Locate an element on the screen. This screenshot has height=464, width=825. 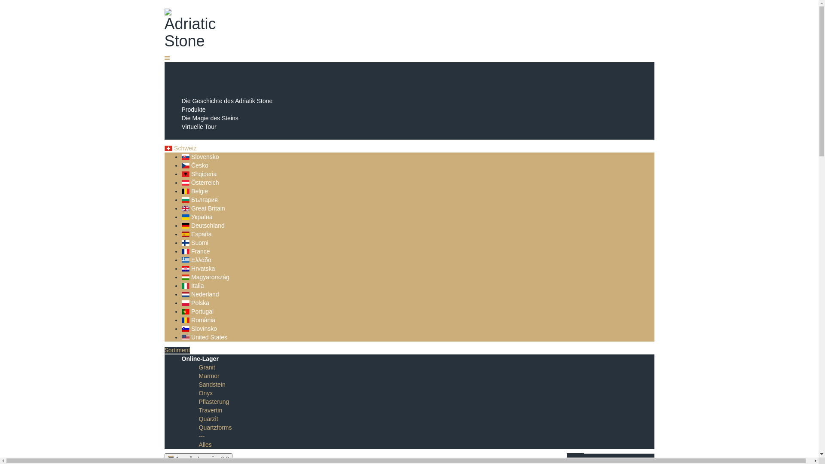
 Suomi is located at coordinates (195, 243).